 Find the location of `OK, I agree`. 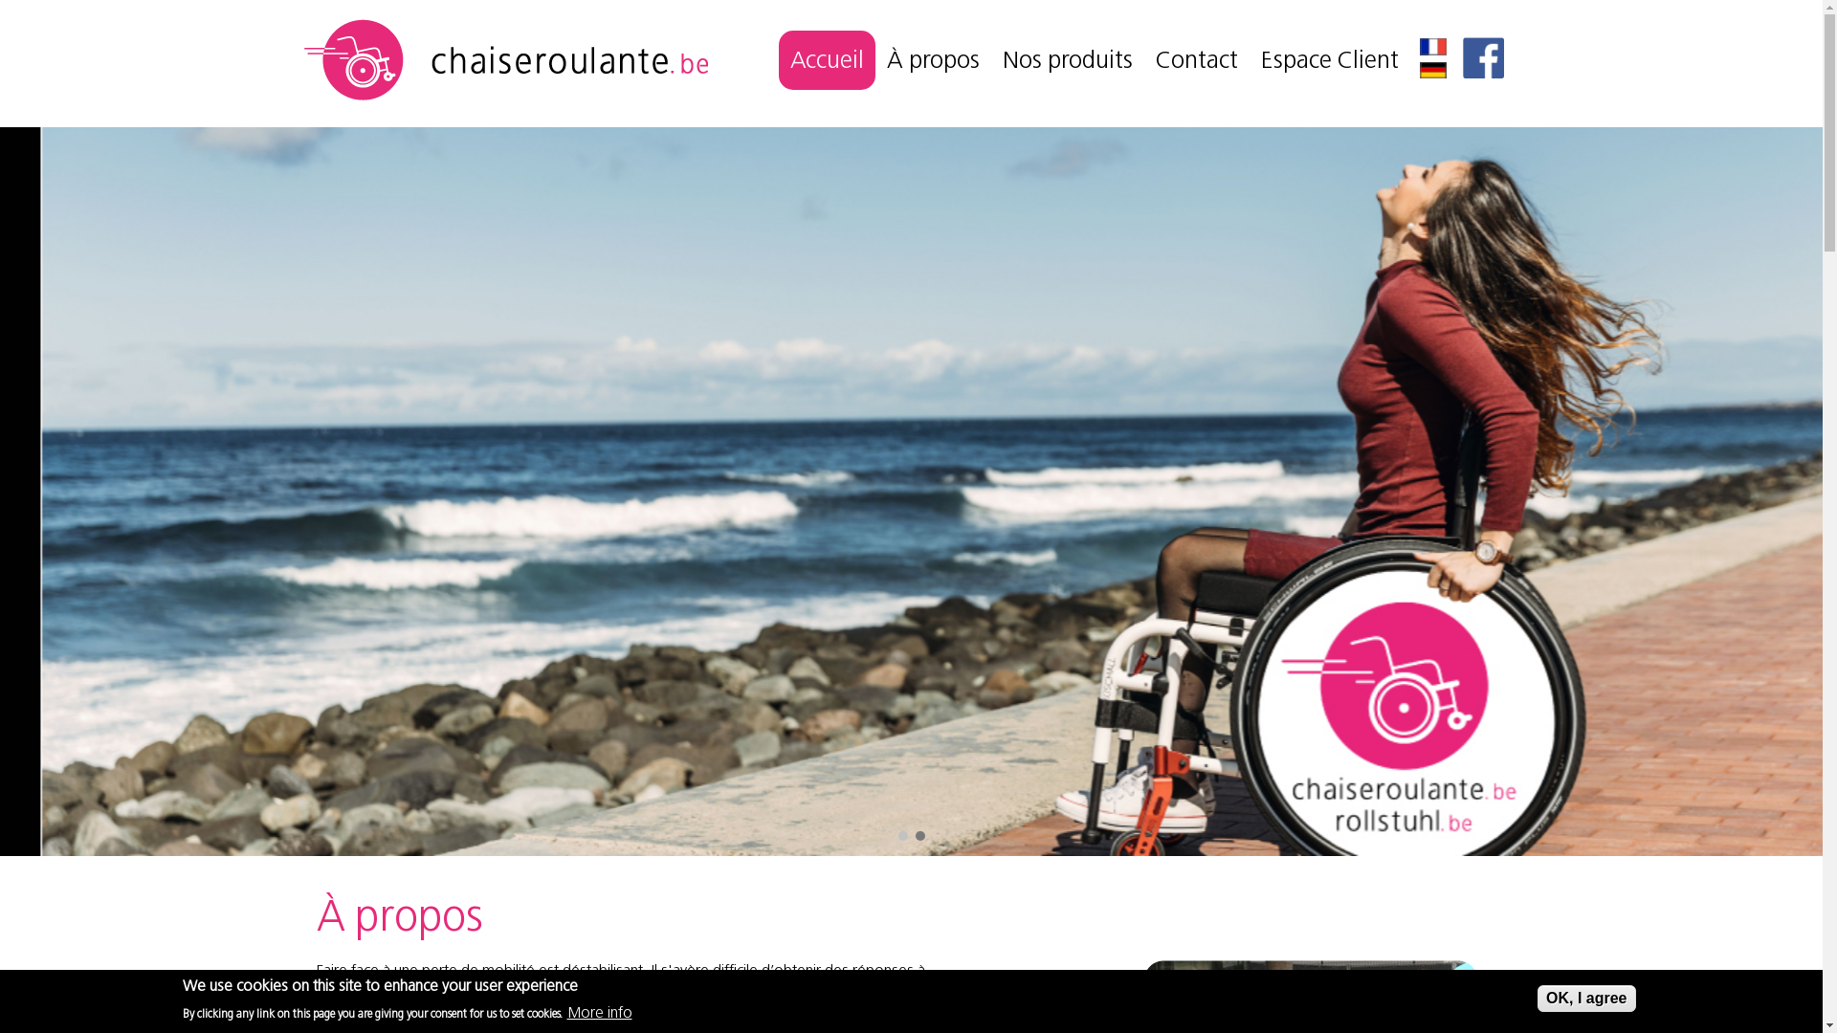

OK, I agree is located at coordinates (1586, 999).